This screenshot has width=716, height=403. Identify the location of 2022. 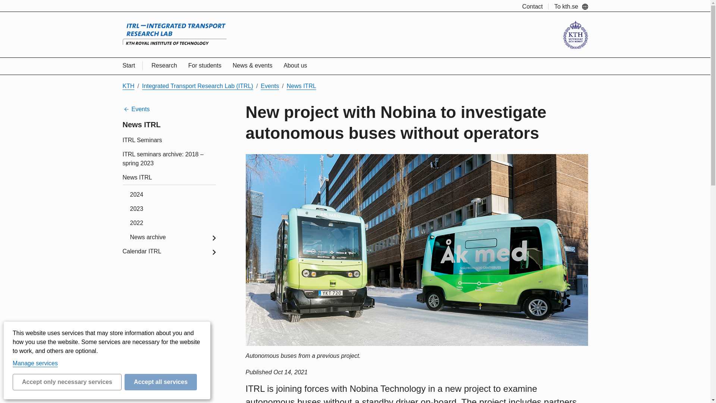
(172, 222).